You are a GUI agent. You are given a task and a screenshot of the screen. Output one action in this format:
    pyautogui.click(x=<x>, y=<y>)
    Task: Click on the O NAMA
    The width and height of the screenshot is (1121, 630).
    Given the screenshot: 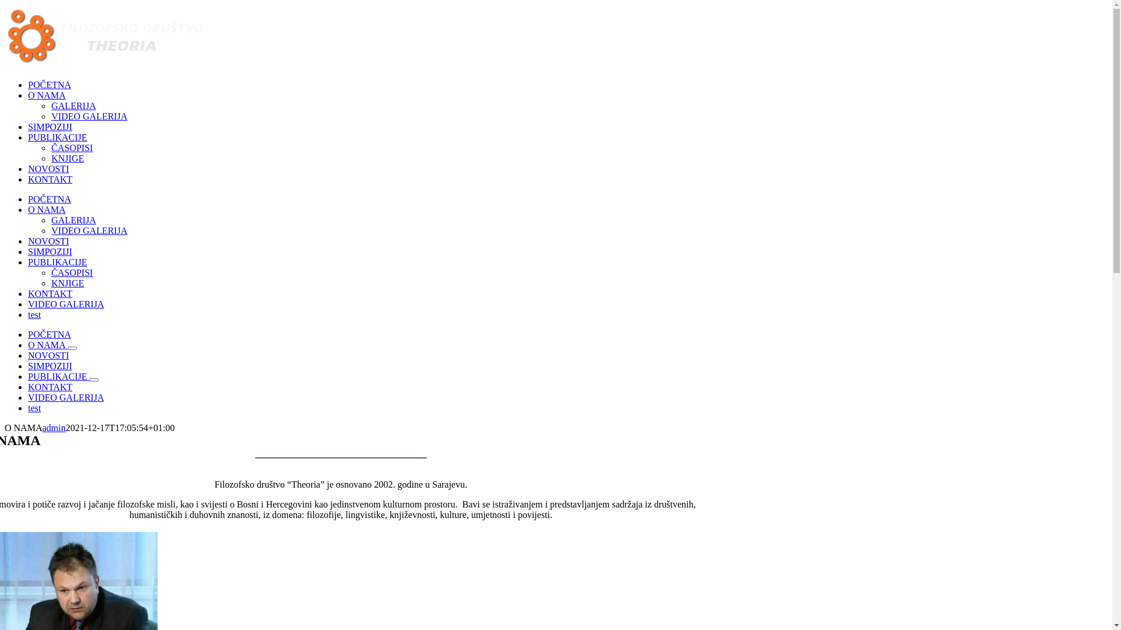 What is the action you would take?
    pyautogui.click(x=48, y=345)
    